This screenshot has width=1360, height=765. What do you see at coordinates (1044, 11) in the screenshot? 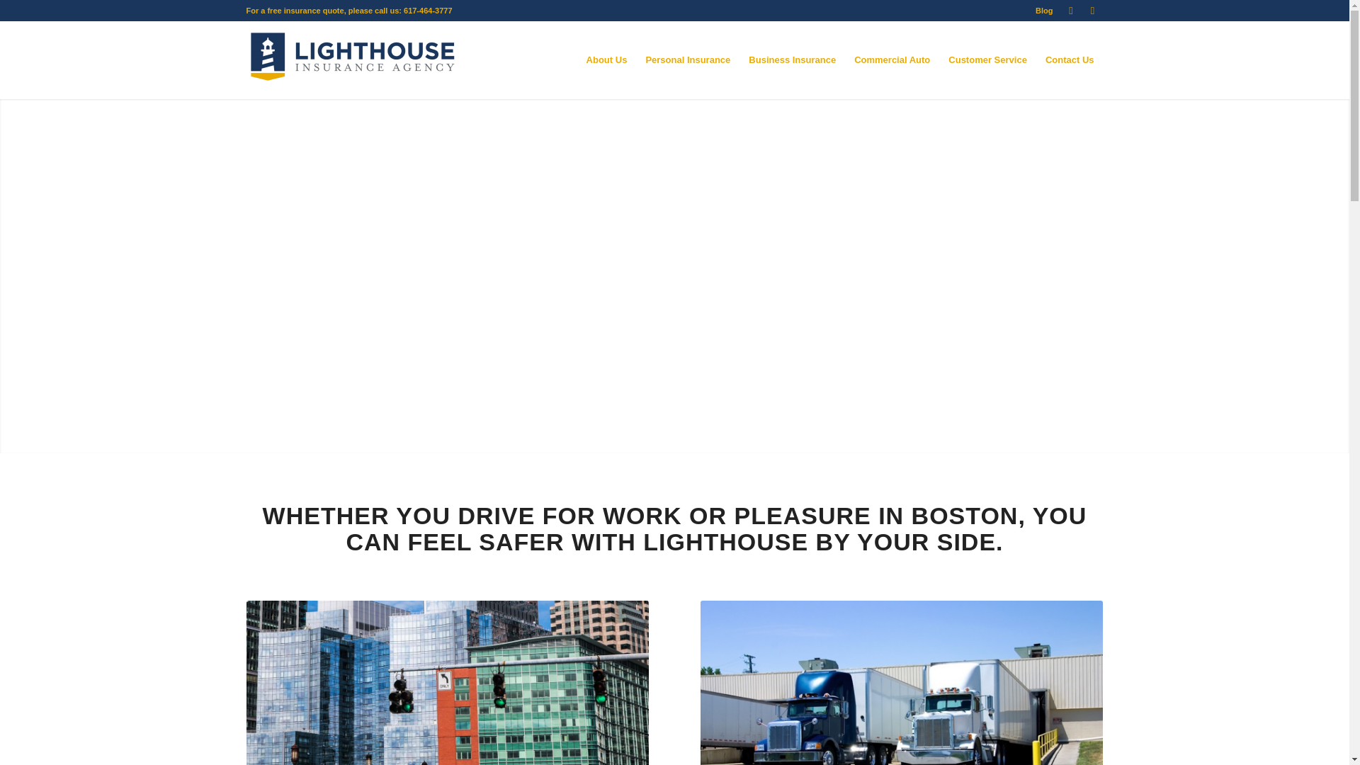
I see `Blog` at bounding box center [1044, 11].